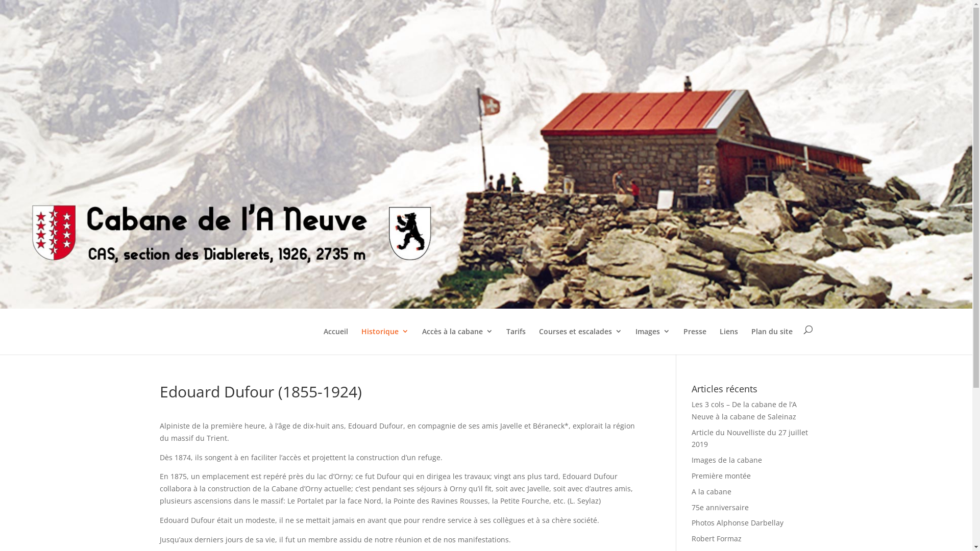 Image resolution: width=980 pixels, height=551 pixels. I want to click on A la cabane, so click(712, 492).